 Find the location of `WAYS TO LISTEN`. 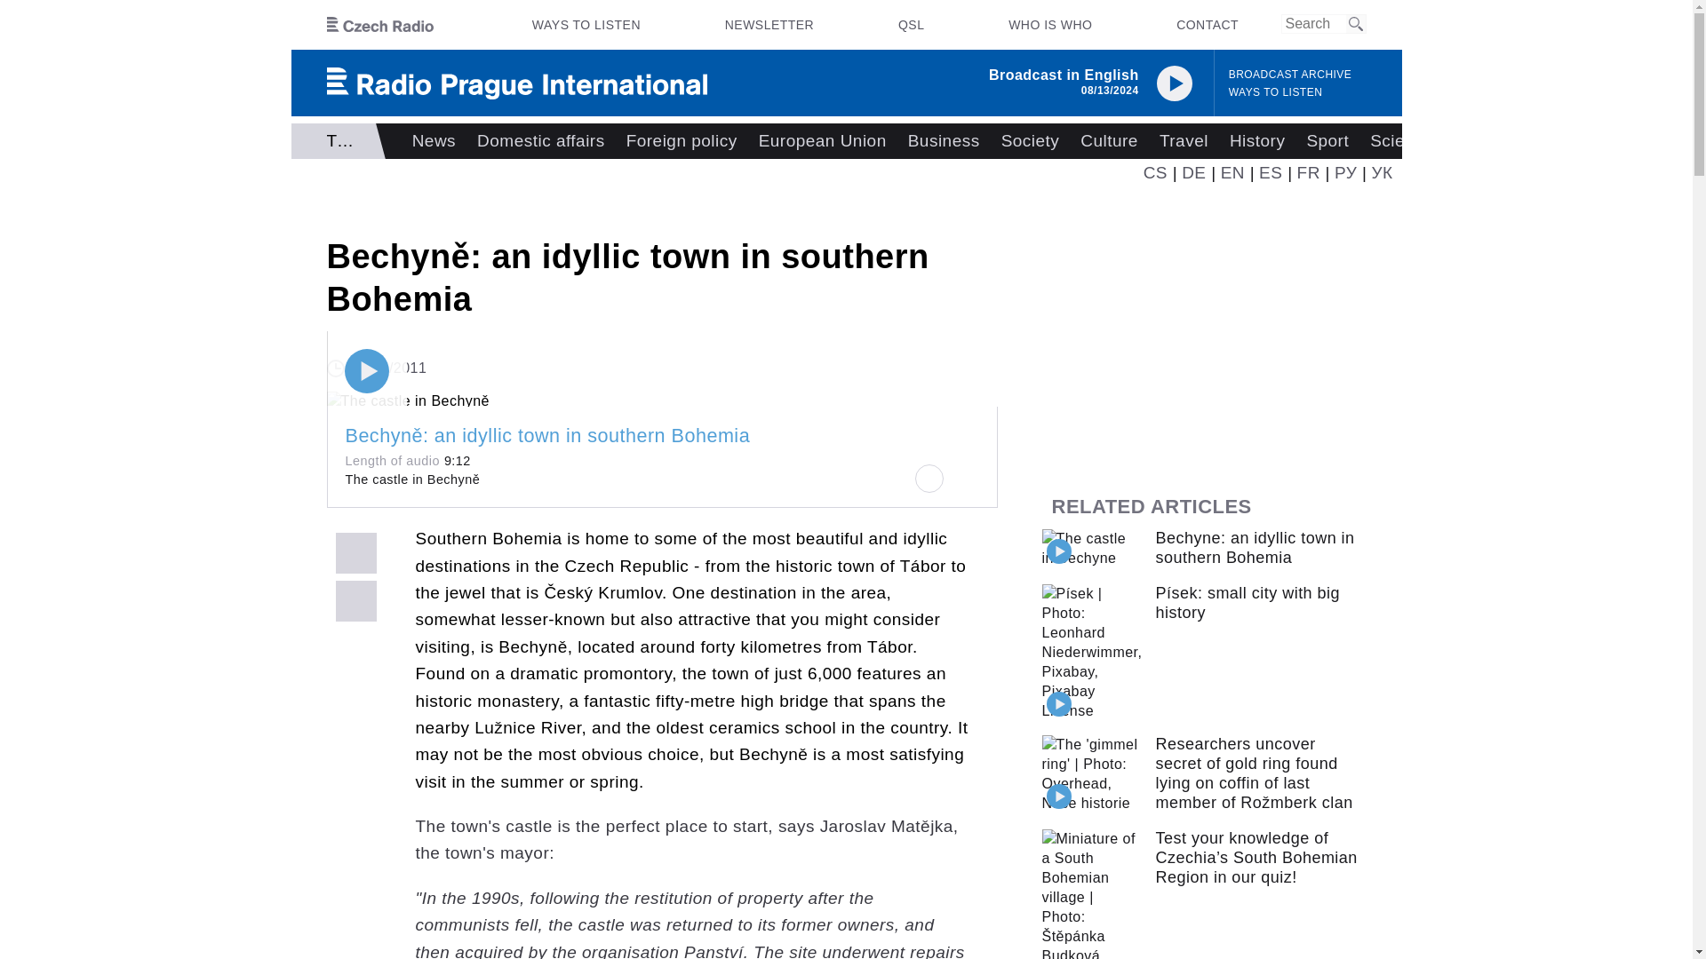

WAYS TO LISTEN is located at coordinates (586, 25).